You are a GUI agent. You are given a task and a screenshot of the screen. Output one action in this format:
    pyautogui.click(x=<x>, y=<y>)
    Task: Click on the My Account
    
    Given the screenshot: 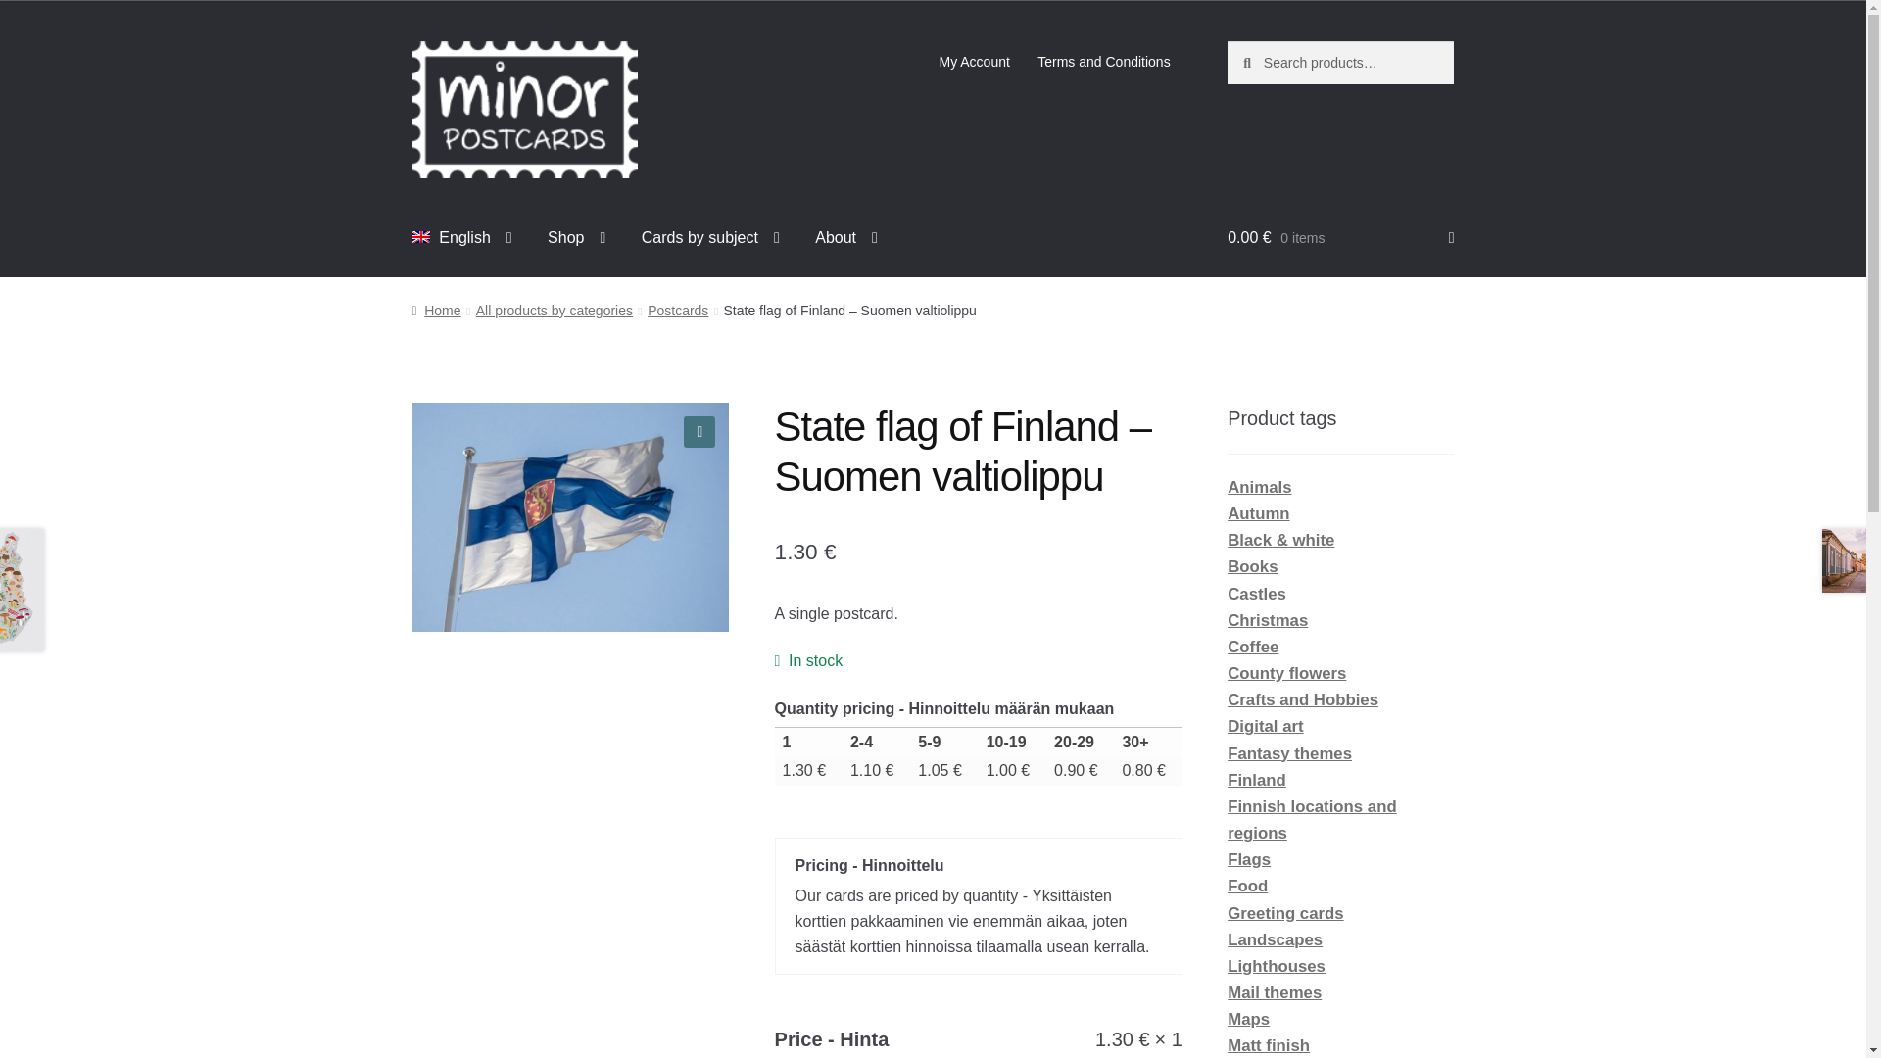 What is the action you would take?
    pyautogui.click(x=974, y=62)
    